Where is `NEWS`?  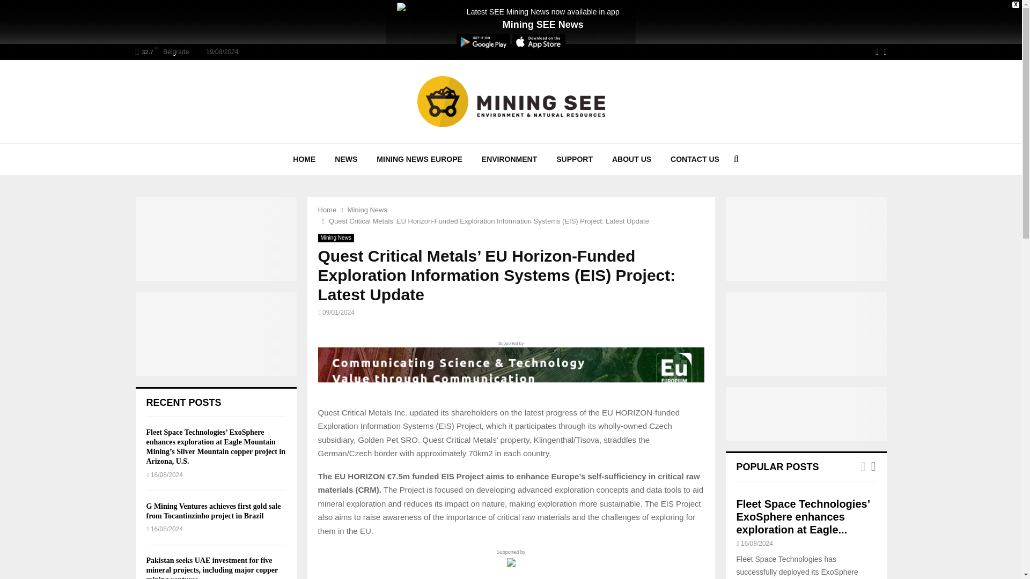
NEWS is located at coordinates (345, 159).